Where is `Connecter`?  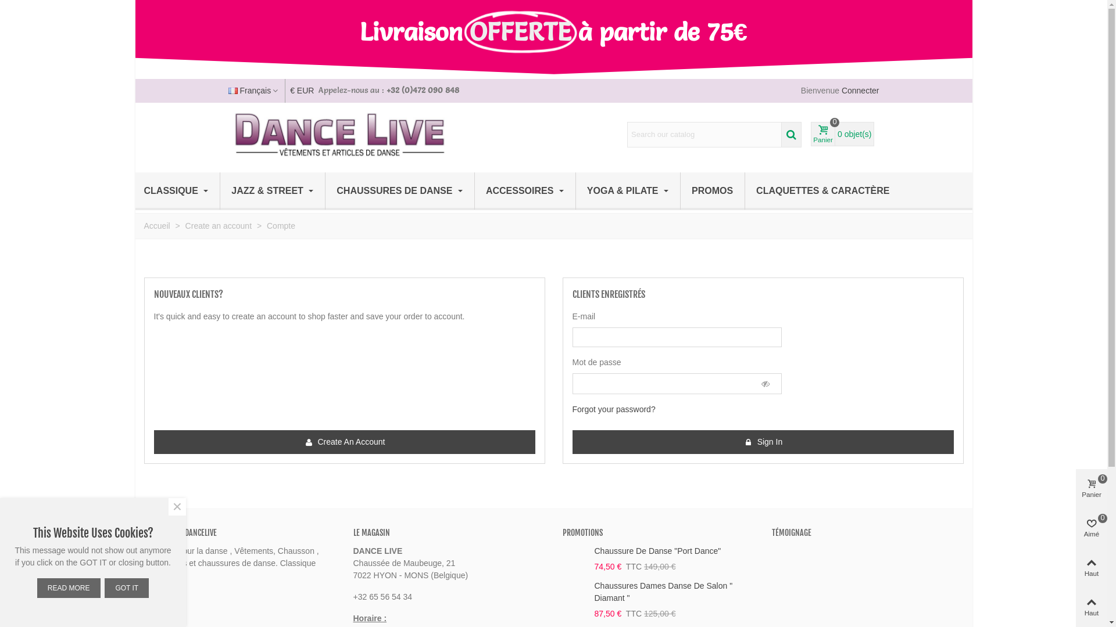 Connecter is located at coordinates (860, 91).